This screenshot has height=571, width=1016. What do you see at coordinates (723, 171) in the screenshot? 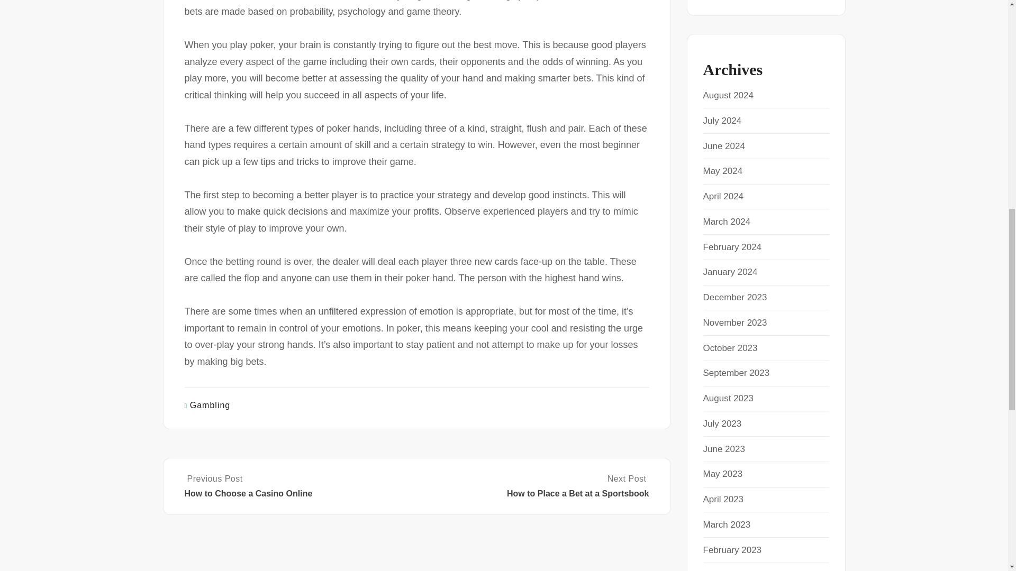
I see `May 2024` at bounding box center [723, 171].